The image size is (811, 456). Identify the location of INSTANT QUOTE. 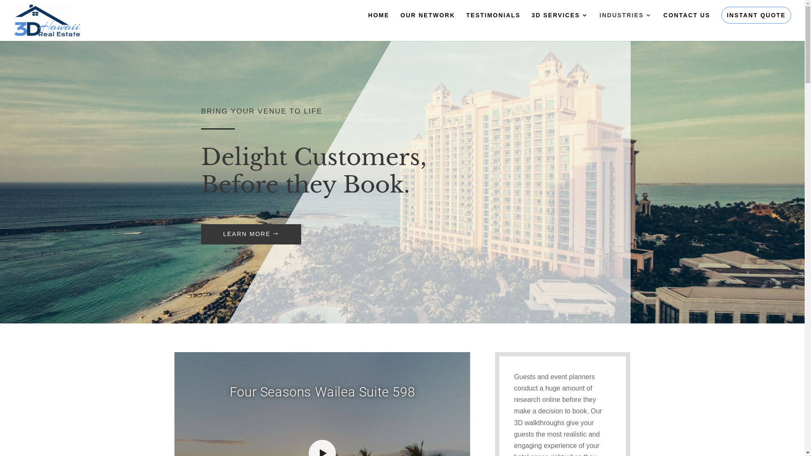
(756, 15).